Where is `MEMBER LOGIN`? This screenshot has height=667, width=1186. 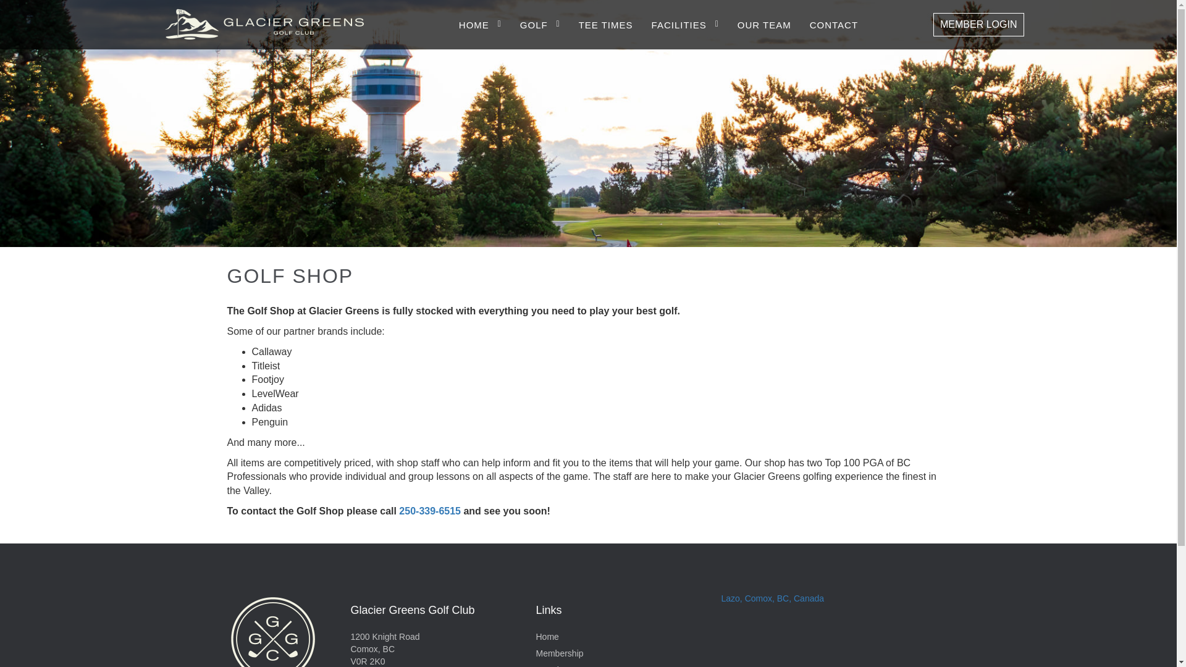 MEMBER LOGIN is located at coordinates (978, 25).